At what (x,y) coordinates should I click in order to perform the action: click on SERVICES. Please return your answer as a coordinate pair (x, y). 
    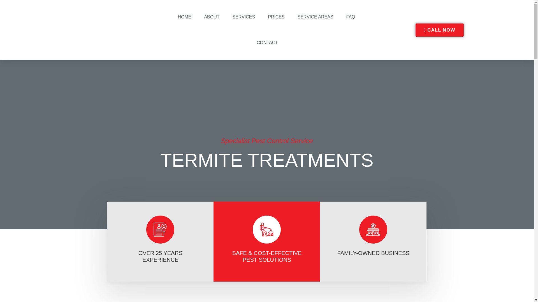
    Looking at the image, I should click on (244, 17).